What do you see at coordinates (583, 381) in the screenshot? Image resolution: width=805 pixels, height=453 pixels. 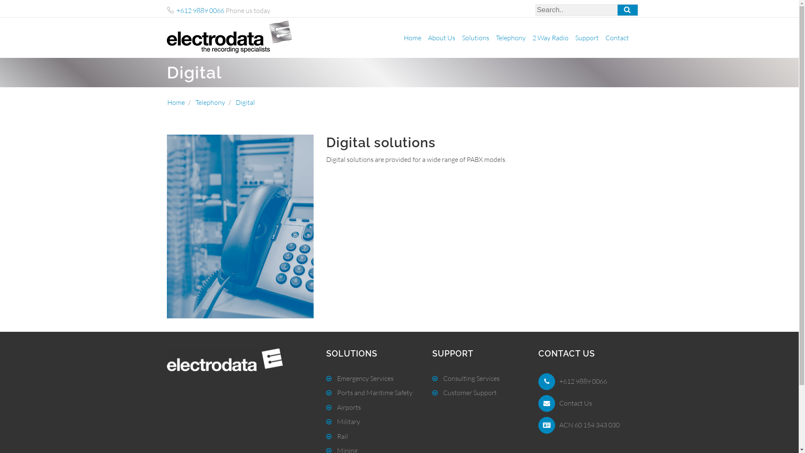 I see `+612 9889 0066` at bounding box center [583, 381].